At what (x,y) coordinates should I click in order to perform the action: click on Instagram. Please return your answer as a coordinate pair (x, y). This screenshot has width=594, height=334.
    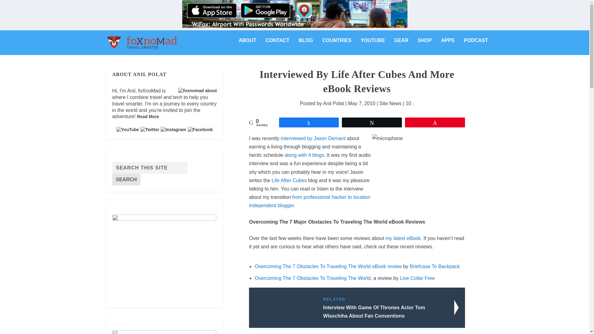
    Looking at the image, I should click on (173, 129).